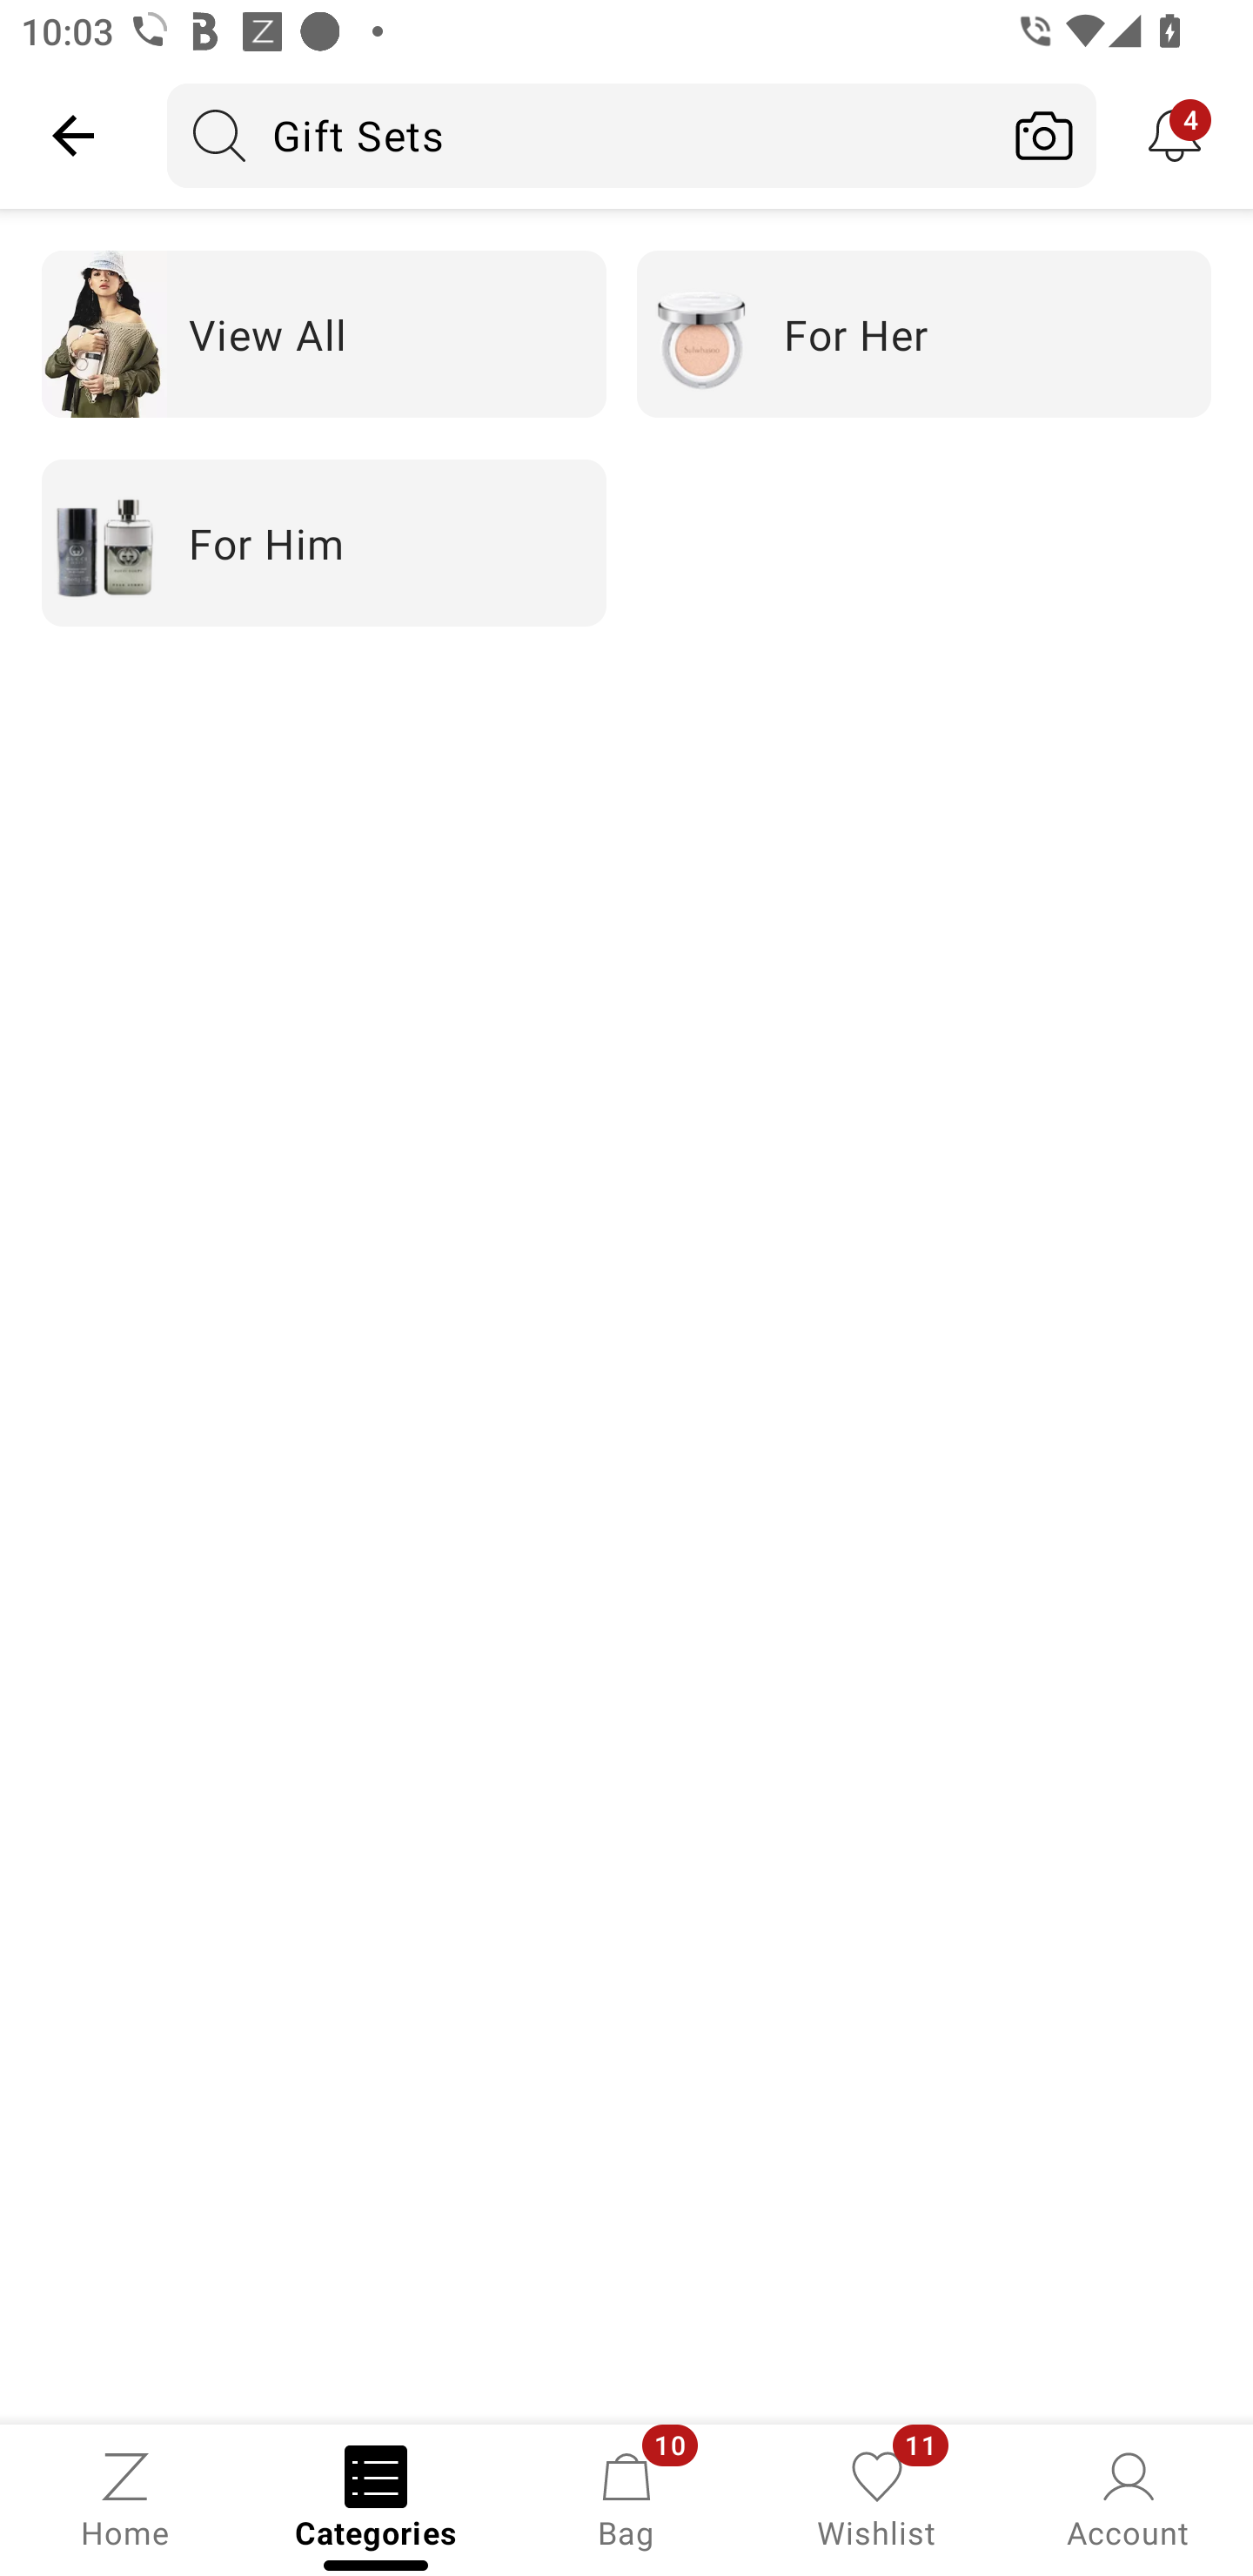 The image size is (1253, 2576). What do you see at coordinates (924, 333) in the screenshot?
I see `For Her` at bounding box center [924, 333].